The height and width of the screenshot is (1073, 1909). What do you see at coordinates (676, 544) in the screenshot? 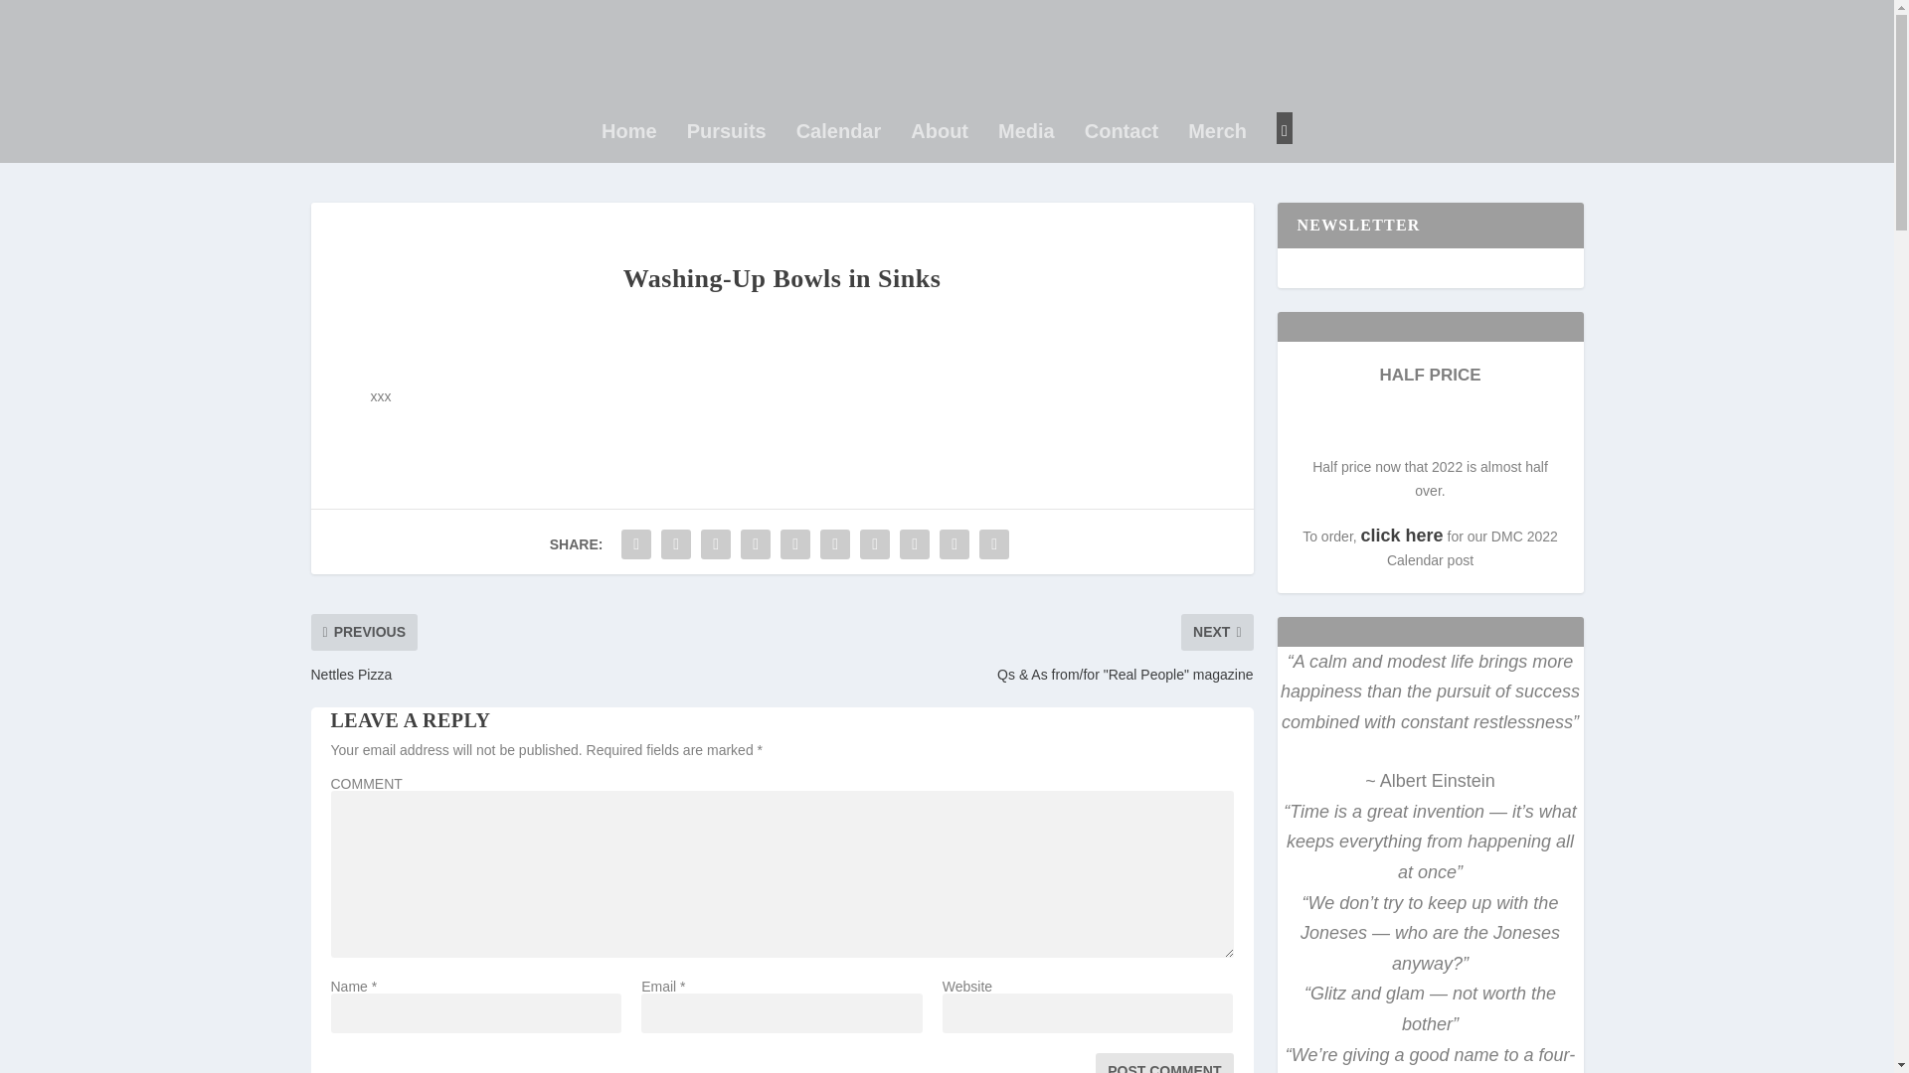
I see `Share "Washing-Up Bowls in Sinks" via Twitter` at bounding box center [676, 544].